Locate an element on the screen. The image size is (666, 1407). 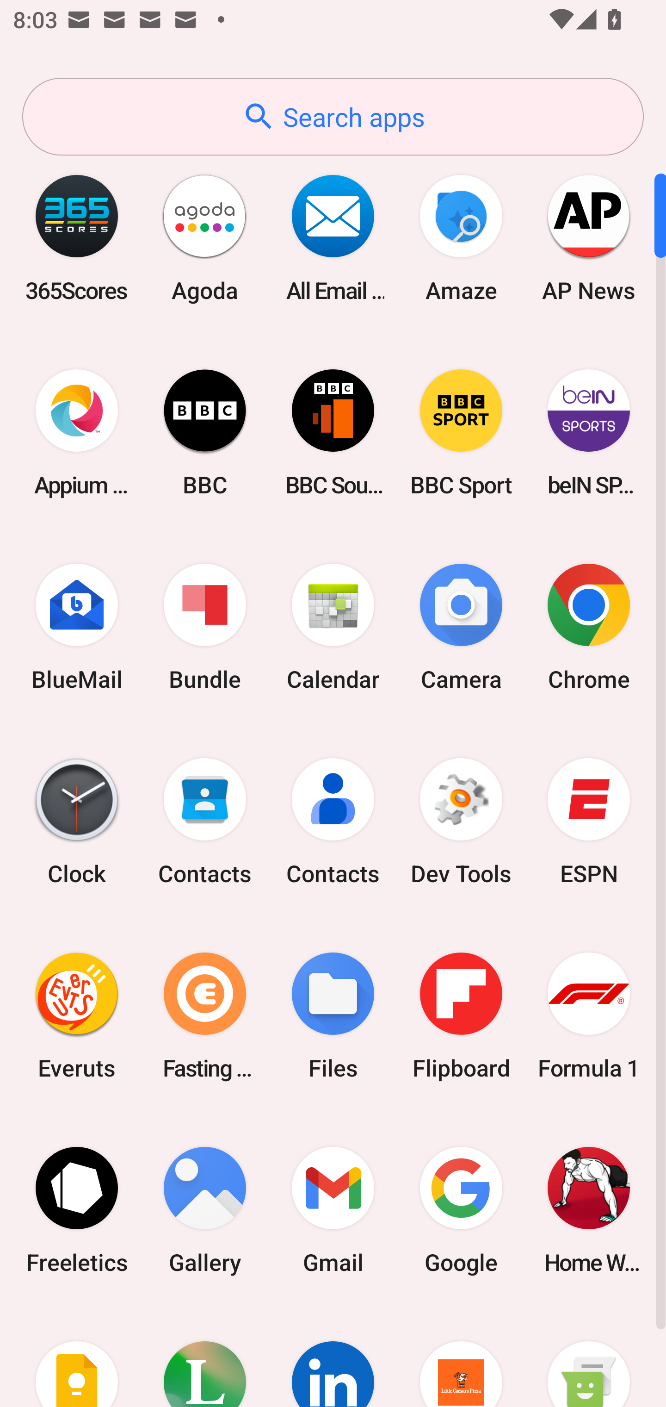
Flipboard is located at coordinates (461, 1015).